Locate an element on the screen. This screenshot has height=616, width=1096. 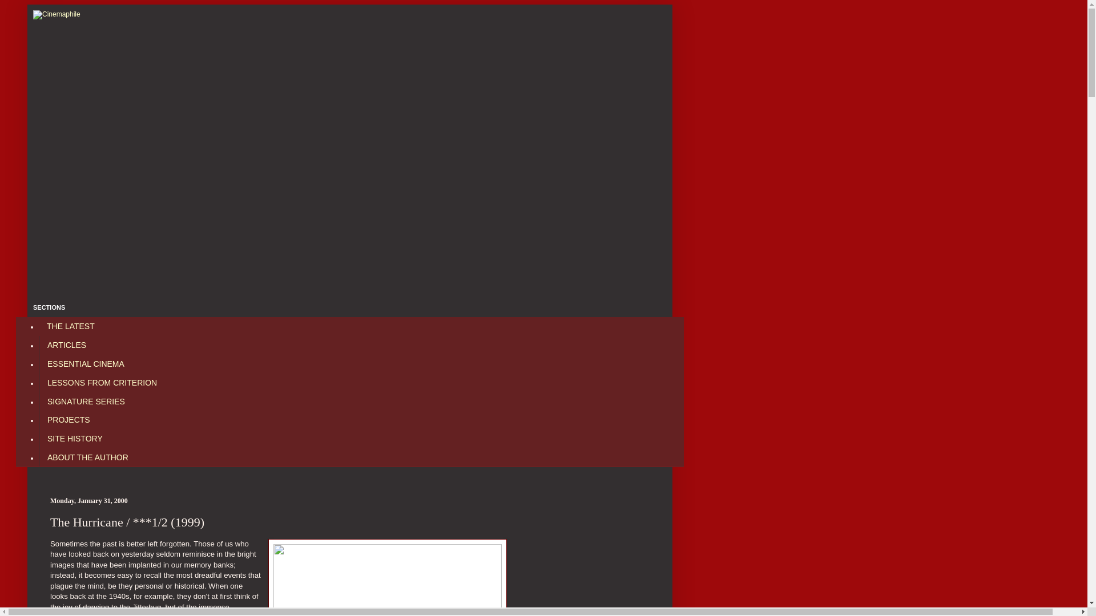
LESSONS FROM CRITERION is located at coordinates (102, 382).